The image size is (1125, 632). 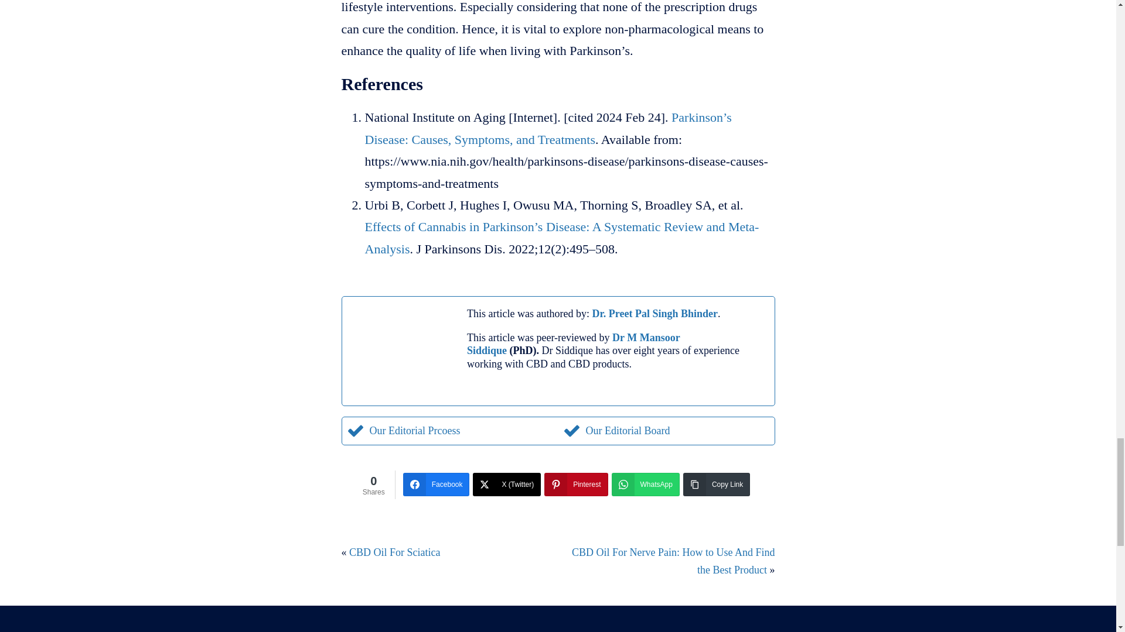 What do you see at coordinates (573, 344) in the screenshot?
I see `Dr M Mansoor Siddique` at bounding box center [573, 344].